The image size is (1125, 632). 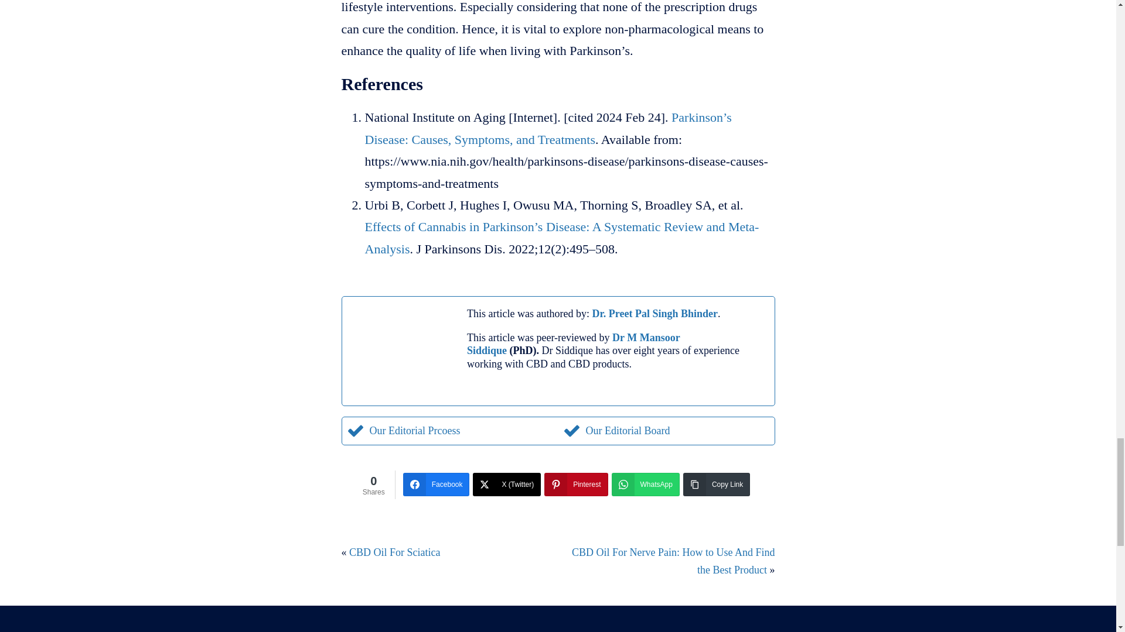 What do you see at coordinates (573, 344) in the screenshot?
I see `Dr M Mansoor Siddique` at bounding box center [573, 344].